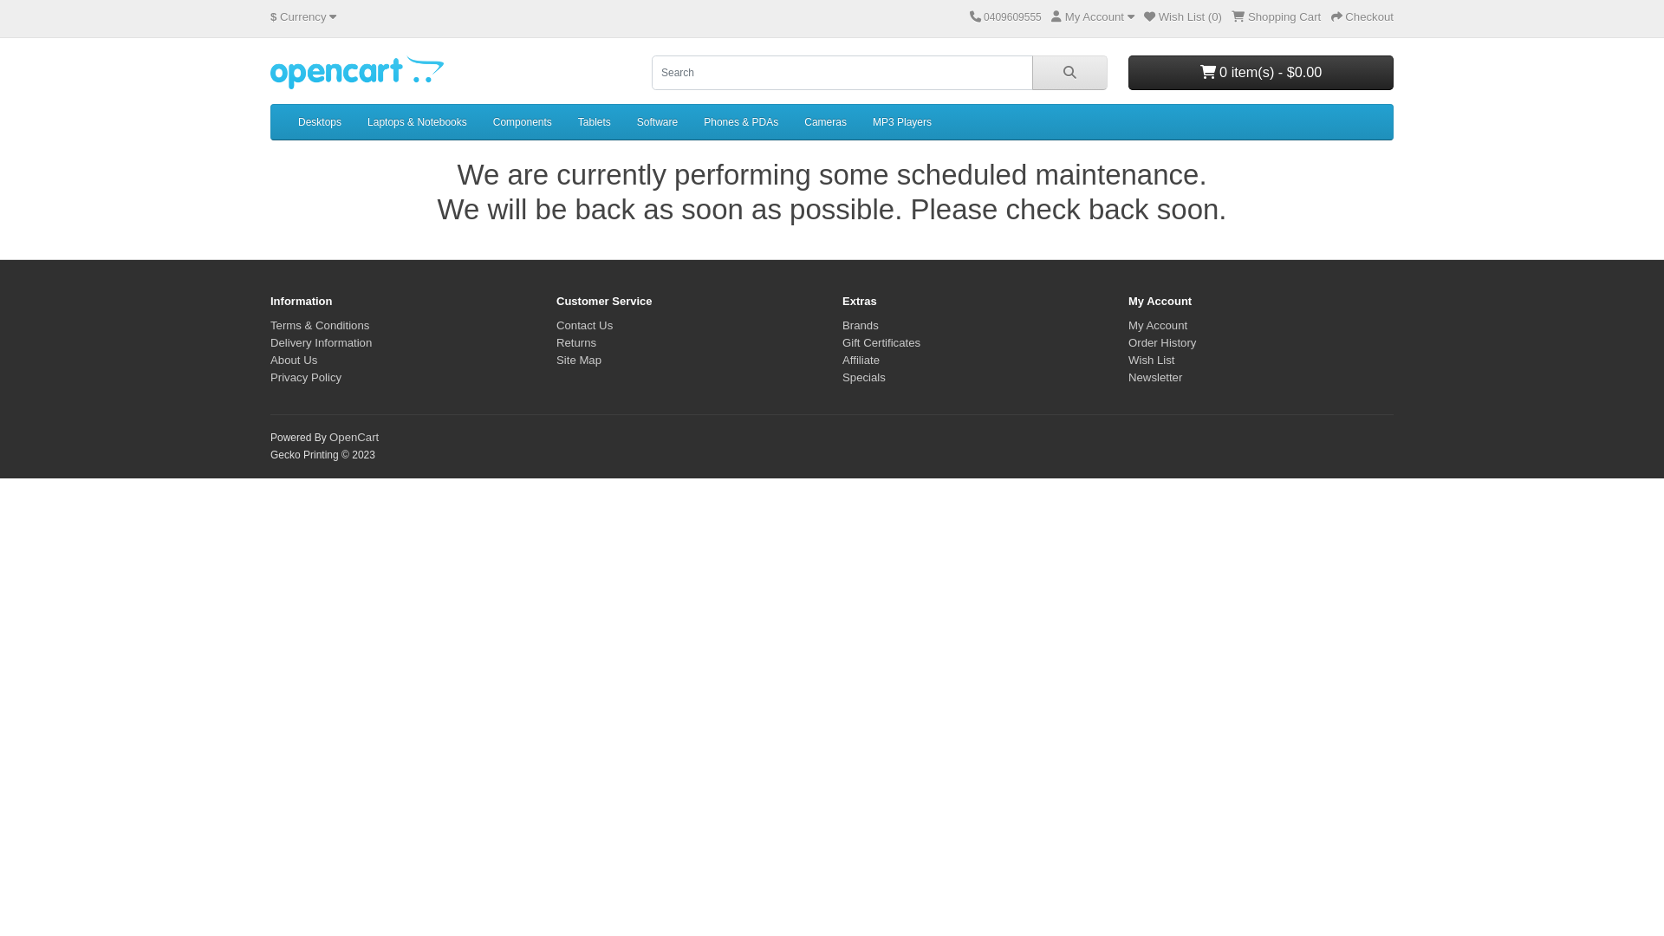  I want to click on Gift Certificates, so click(881, 343).